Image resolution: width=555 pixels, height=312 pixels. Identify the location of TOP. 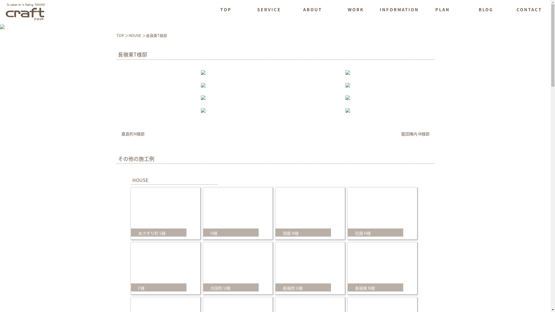
(225, 10).